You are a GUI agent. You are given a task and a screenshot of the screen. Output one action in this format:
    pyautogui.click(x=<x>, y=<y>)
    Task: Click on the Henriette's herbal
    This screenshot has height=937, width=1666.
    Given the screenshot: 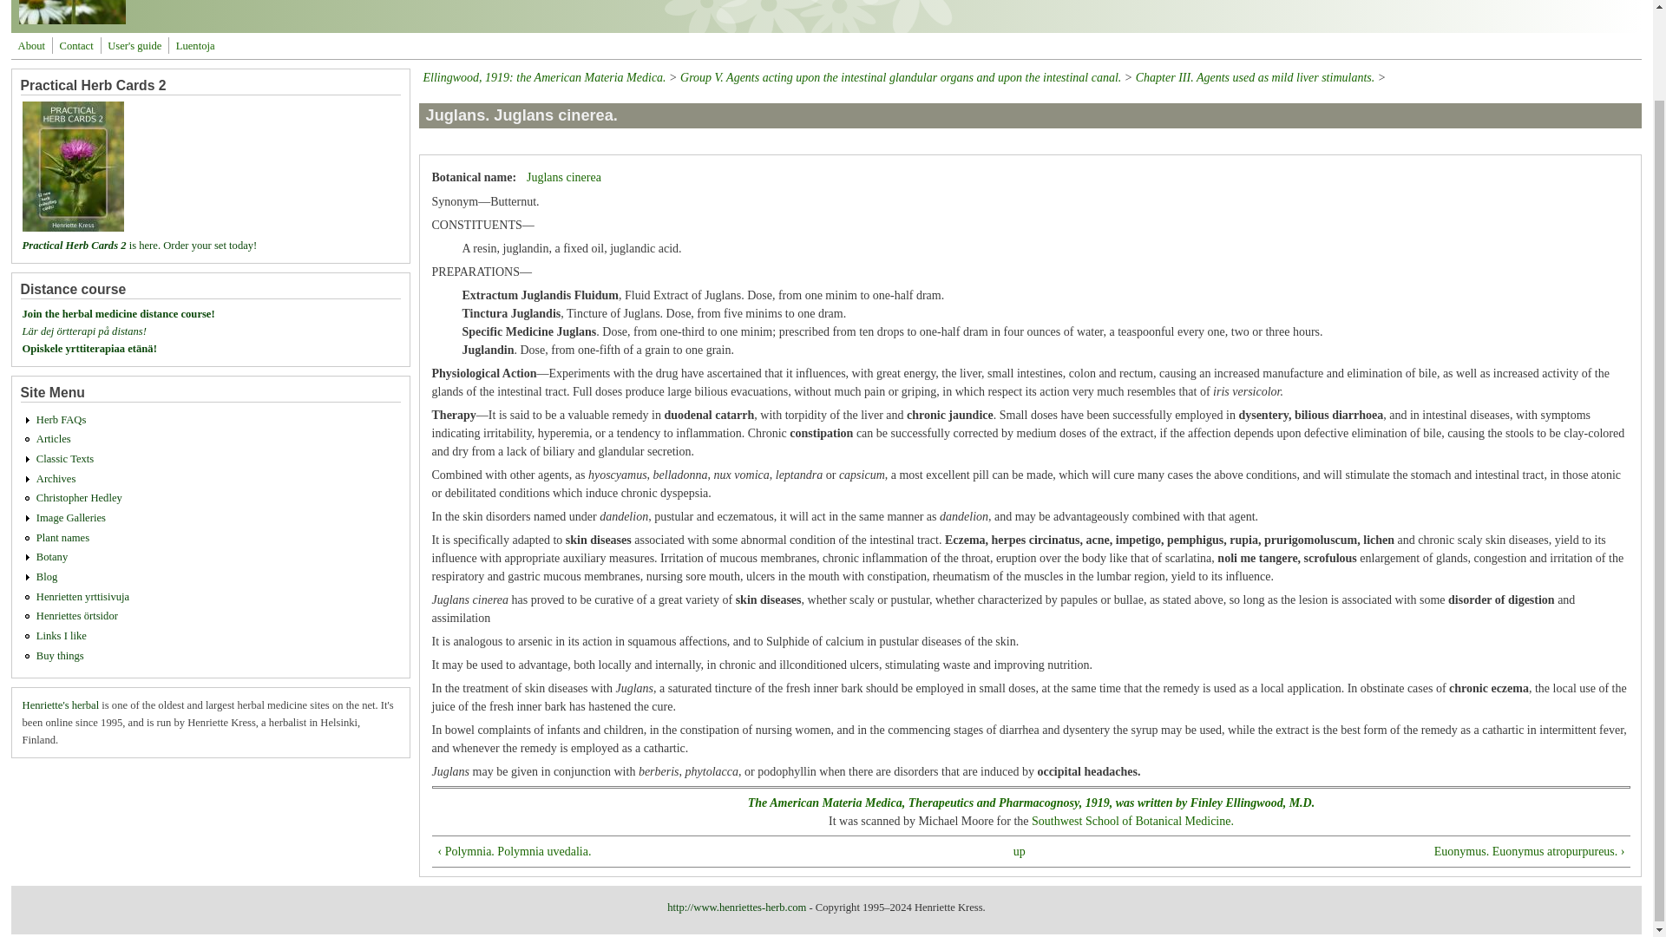 What is the action you would take?
    pyautogui.click(x=61, y=704)
    